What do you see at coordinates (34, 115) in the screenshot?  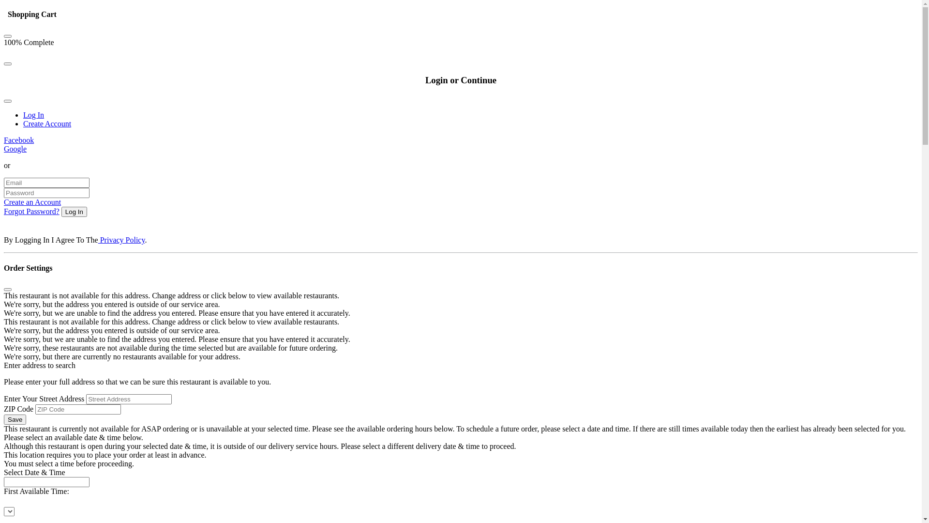 I see `Log In` at bounding box center [34, 115].